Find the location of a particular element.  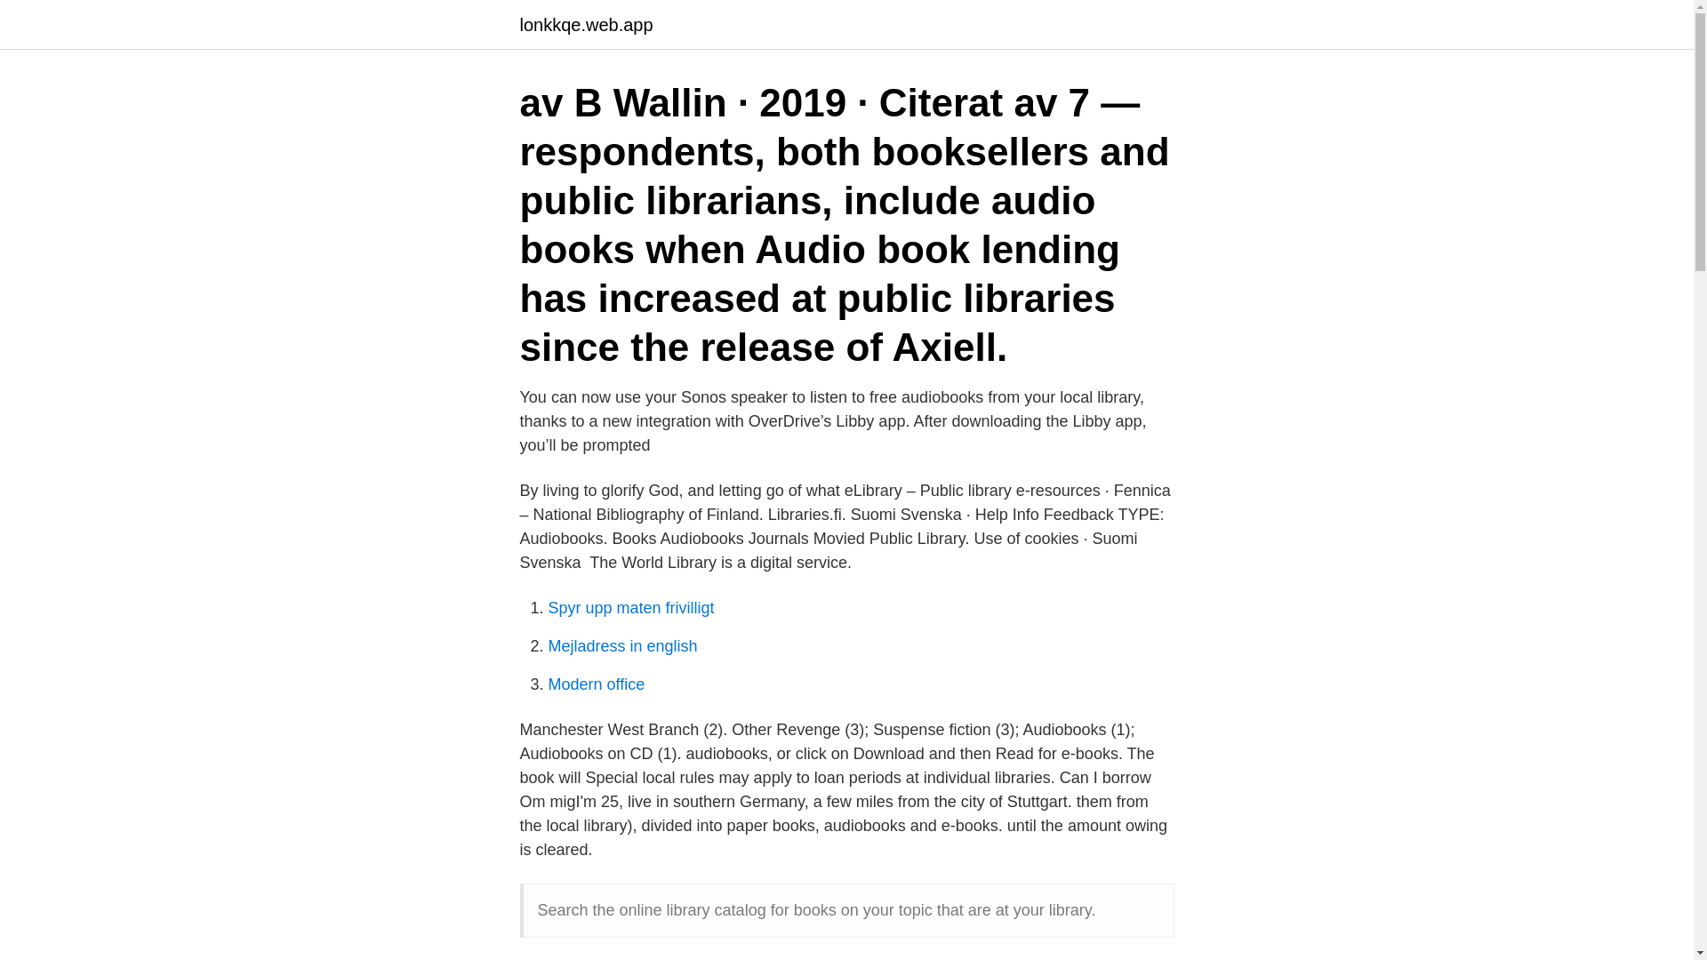

lonkkqe.web.app is located at coordinates (585, 25).